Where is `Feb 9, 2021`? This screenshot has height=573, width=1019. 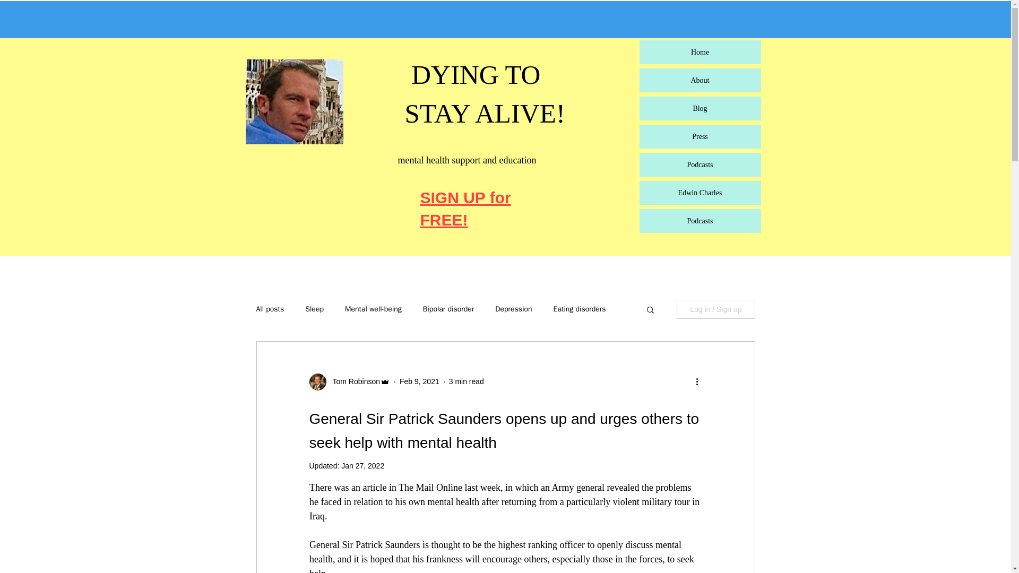 Feb 9, 2021 is located at coordinates (419, 381).